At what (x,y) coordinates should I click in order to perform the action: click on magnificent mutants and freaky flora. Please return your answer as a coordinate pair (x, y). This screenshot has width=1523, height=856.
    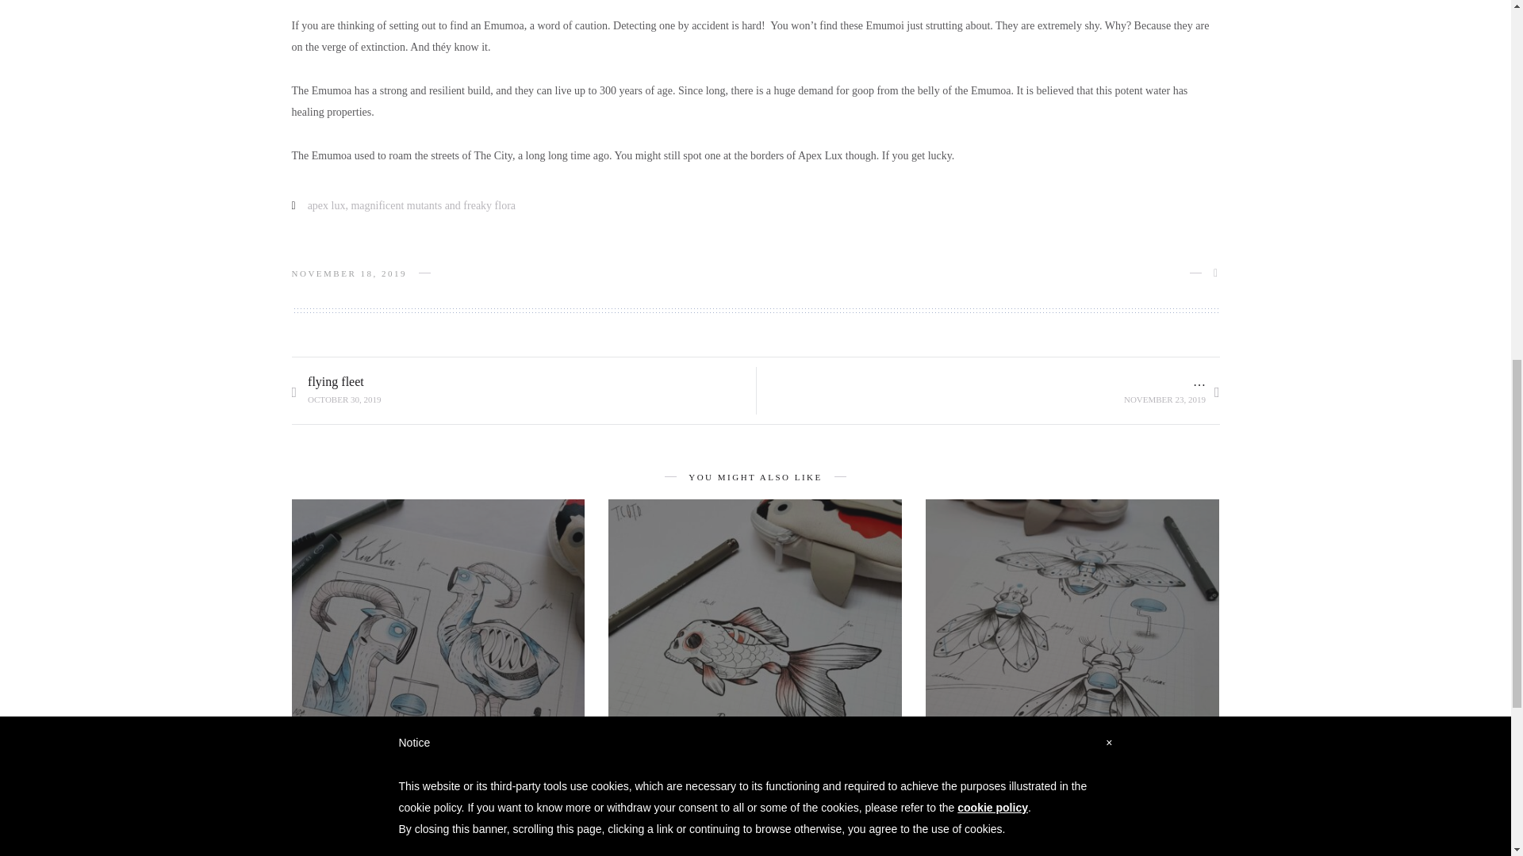
    Looking at the image, I should click on (433, 204).